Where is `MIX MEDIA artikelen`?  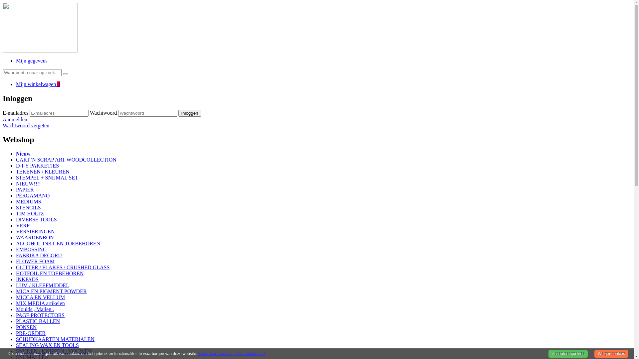
MIX MEDIA artikelen is located at coordinates (41, 303).